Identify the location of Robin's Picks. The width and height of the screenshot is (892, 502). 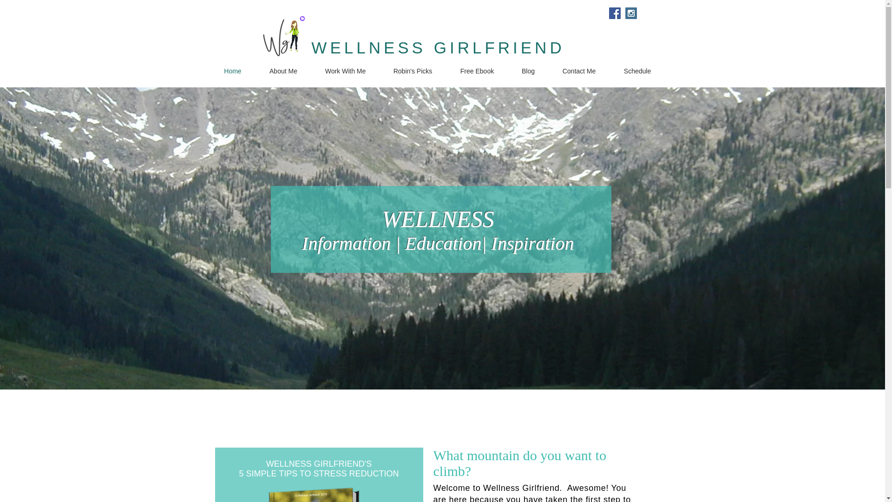
(413, 71).